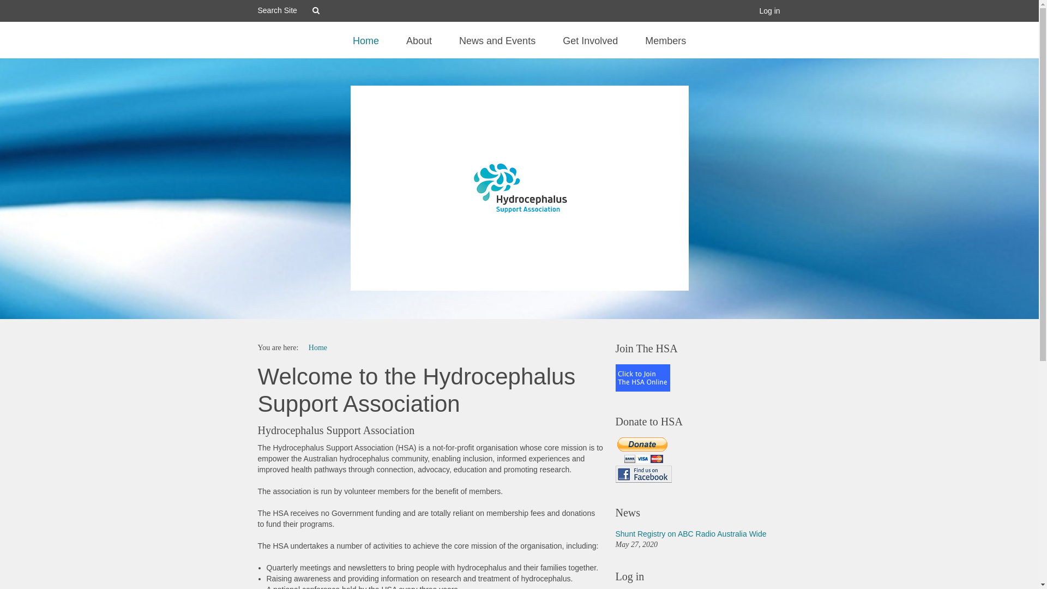 Image resolution: width=1047 pixels, height=589 pixels. What do you see at coordinates (366, 47) in the screenshot?
I see `Home` at bounding box center [366, 47].